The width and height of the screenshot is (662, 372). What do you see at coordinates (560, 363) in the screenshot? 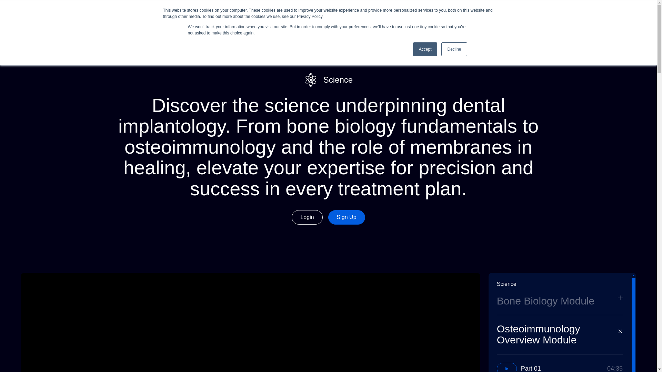
I see `Sign Up` at bounding box center [560, 363].